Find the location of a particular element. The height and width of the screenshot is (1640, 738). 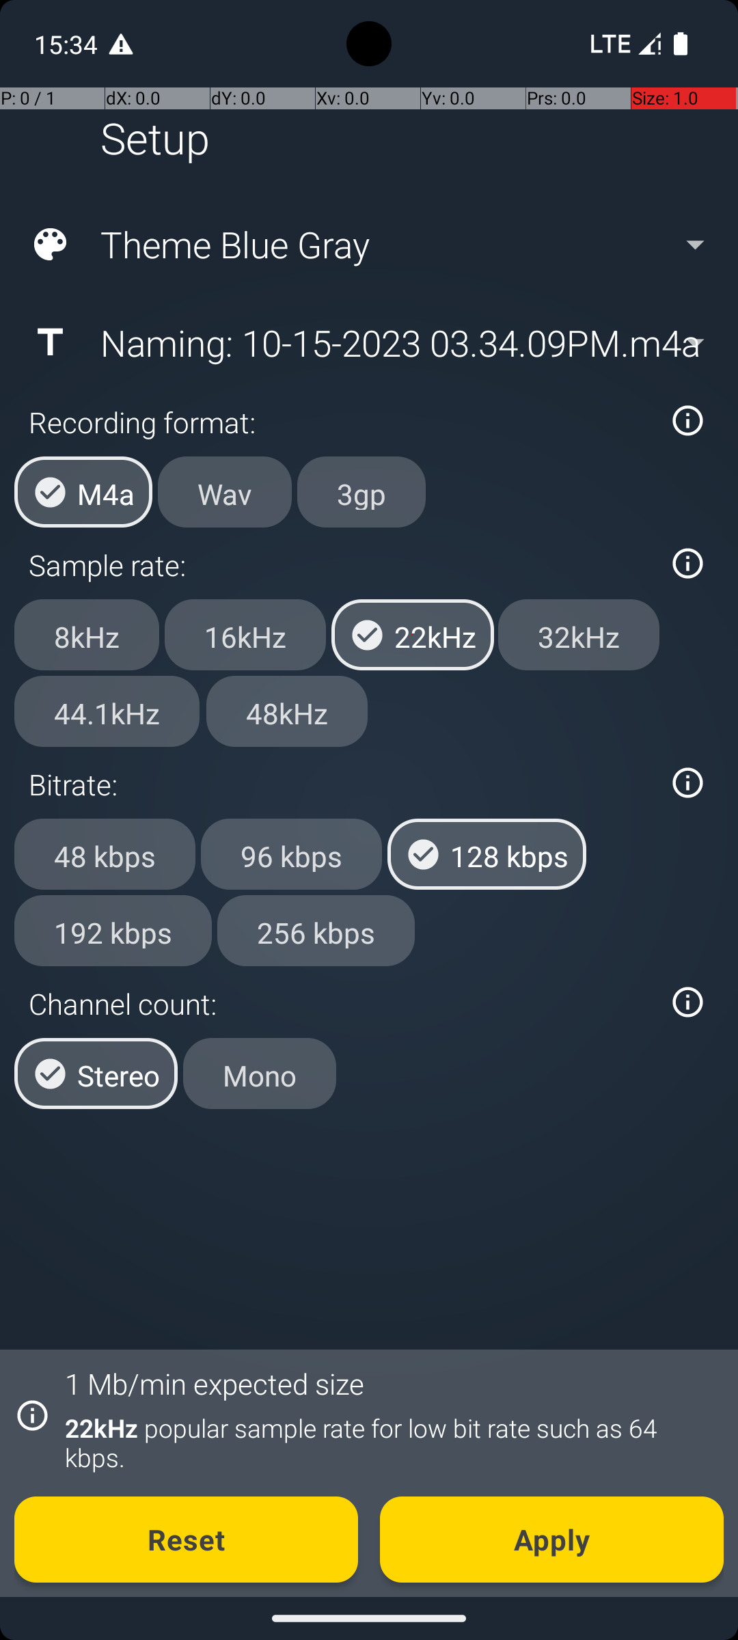

32kHz is located at coordinates (579, 635).